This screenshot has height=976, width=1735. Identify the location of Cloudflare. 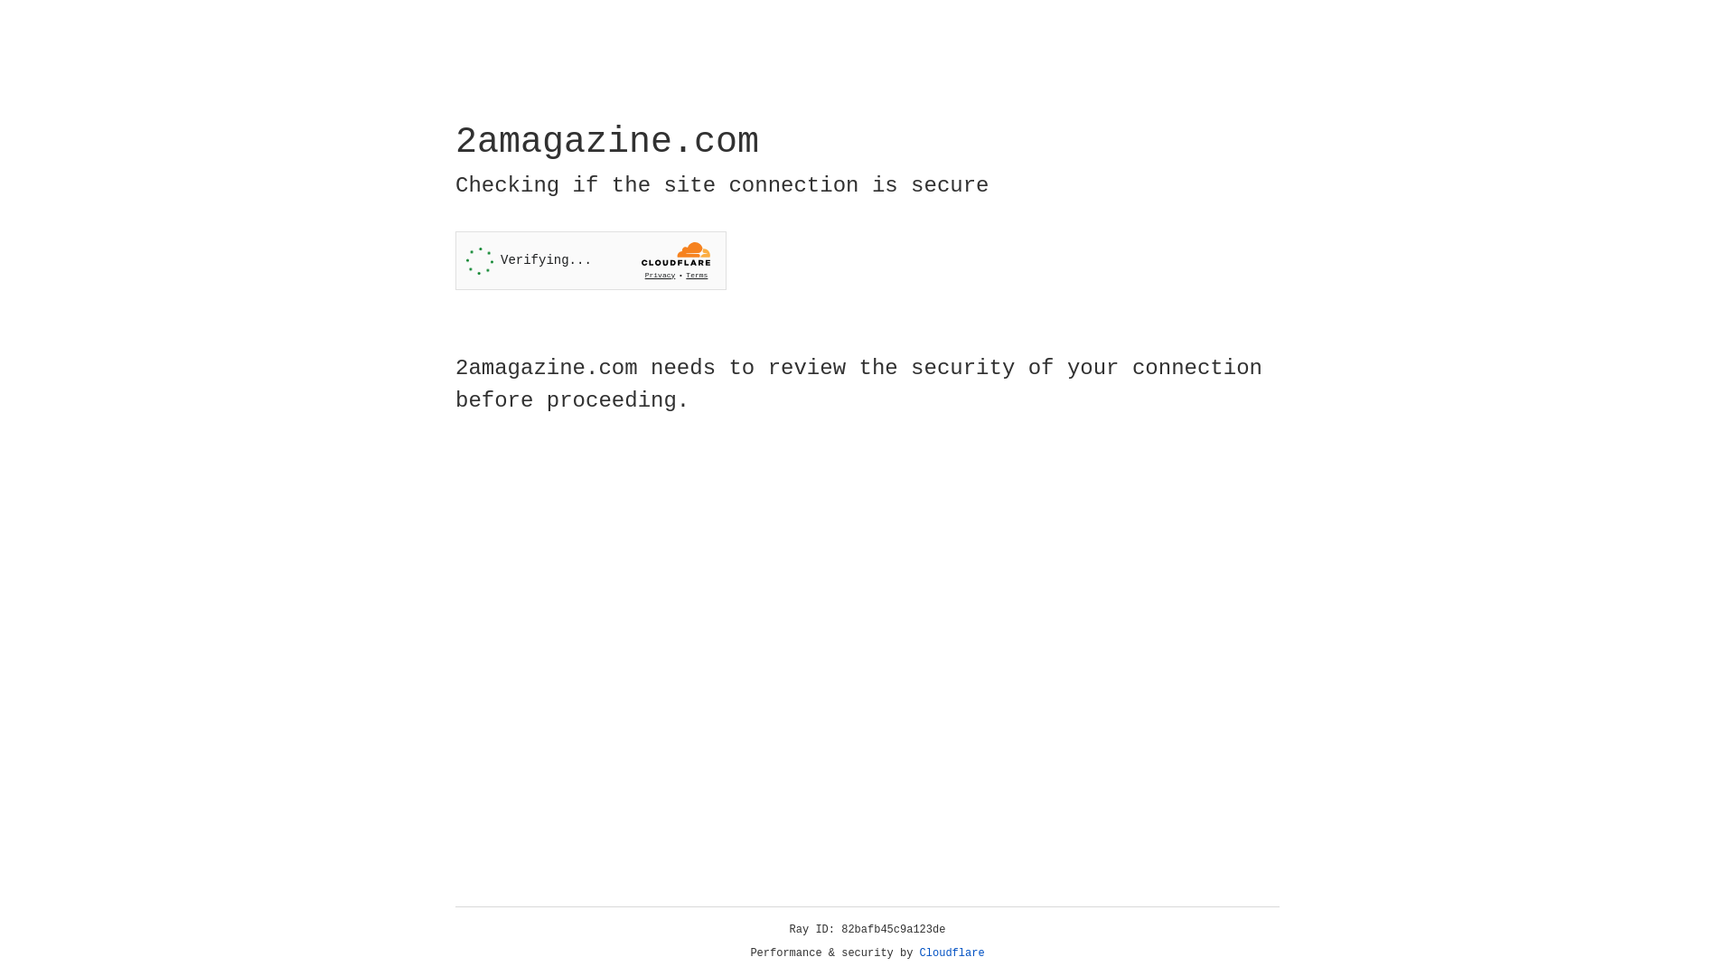
(952, 953).